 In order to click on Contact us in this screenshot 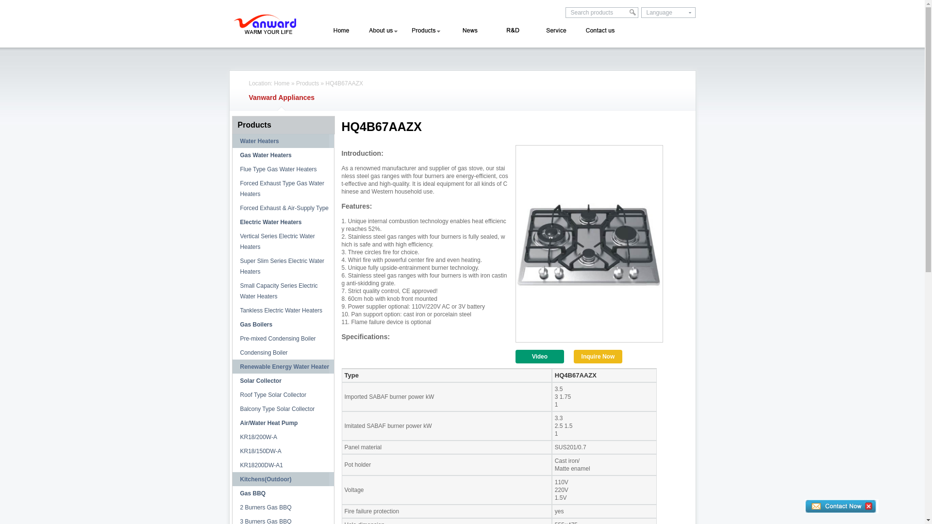, I will do `click(600, 31)`.